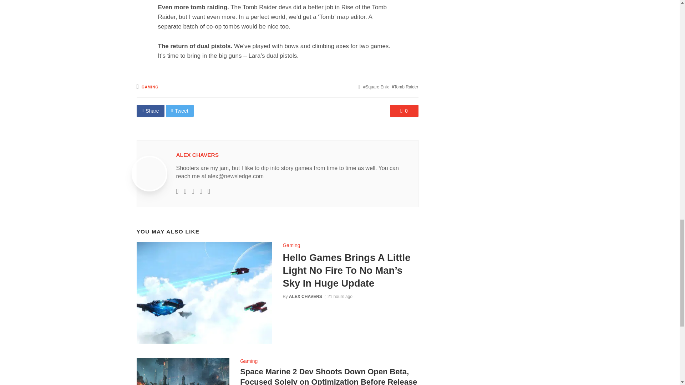 The width and height of the screenshot is (685, 385). Describe the element at coordinates (193, 191) in the screenshot. I see `Twitter` at that location.